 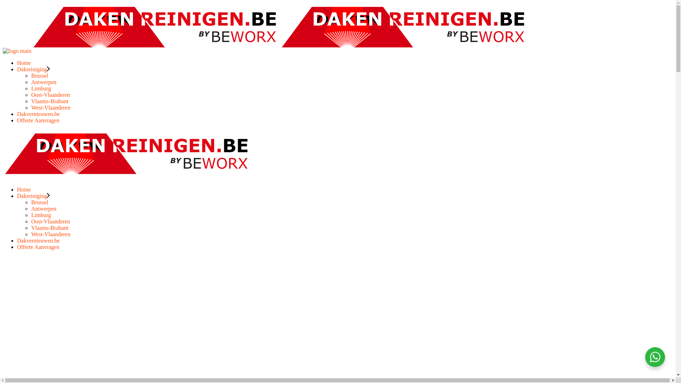 I want to click on Skip to the content, so click(x=3, y=3).